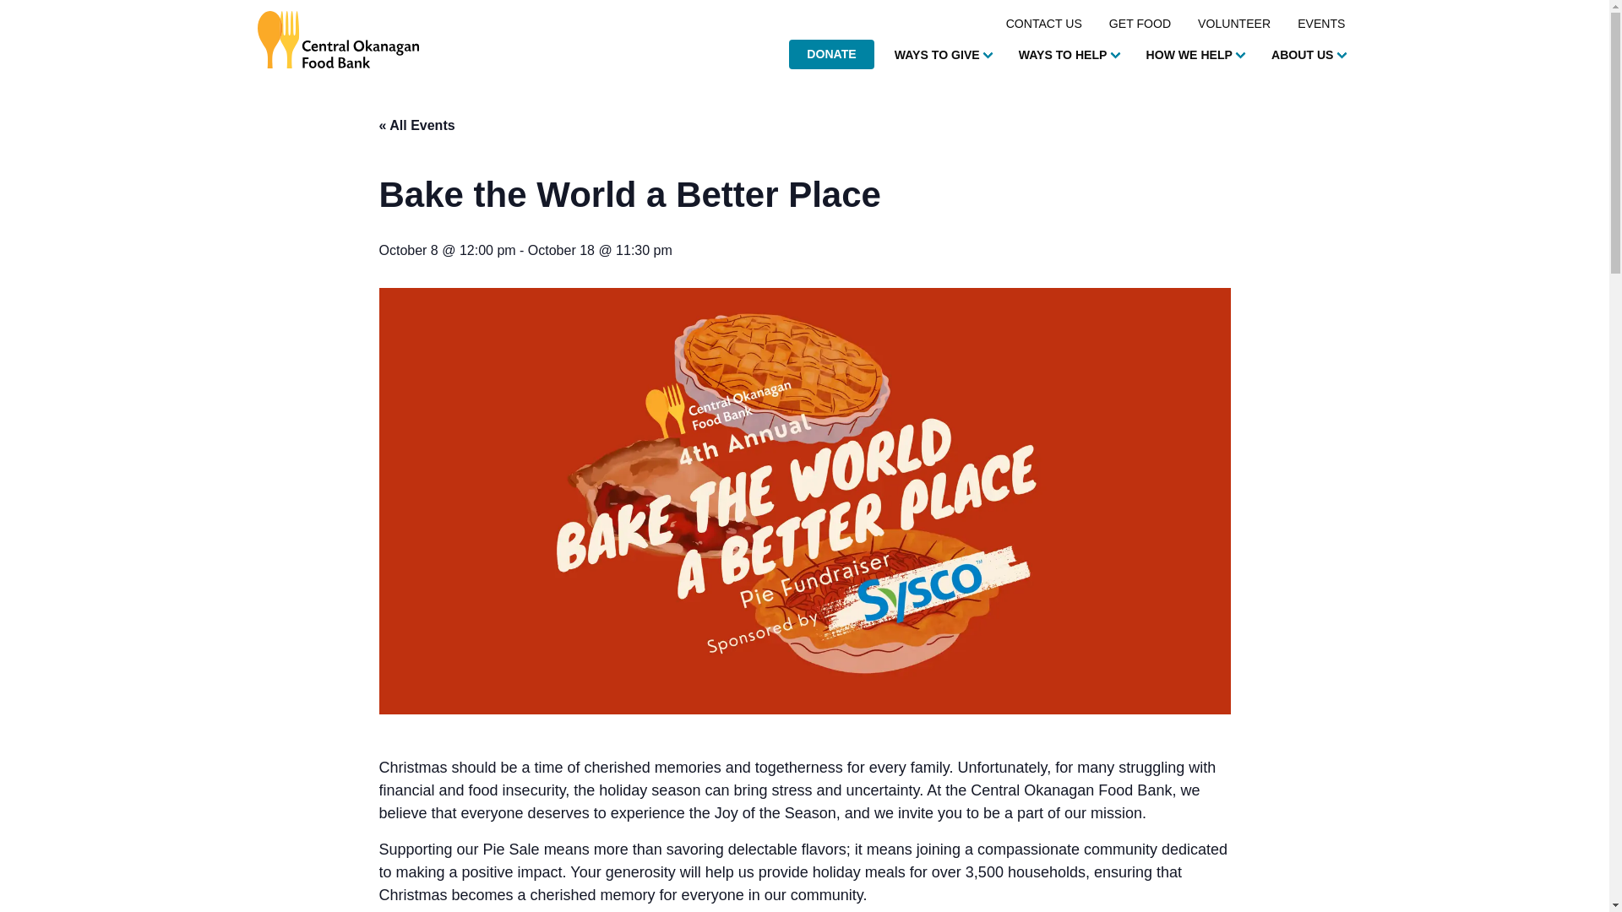  I want to click on Get Food, so click(1140, 24).